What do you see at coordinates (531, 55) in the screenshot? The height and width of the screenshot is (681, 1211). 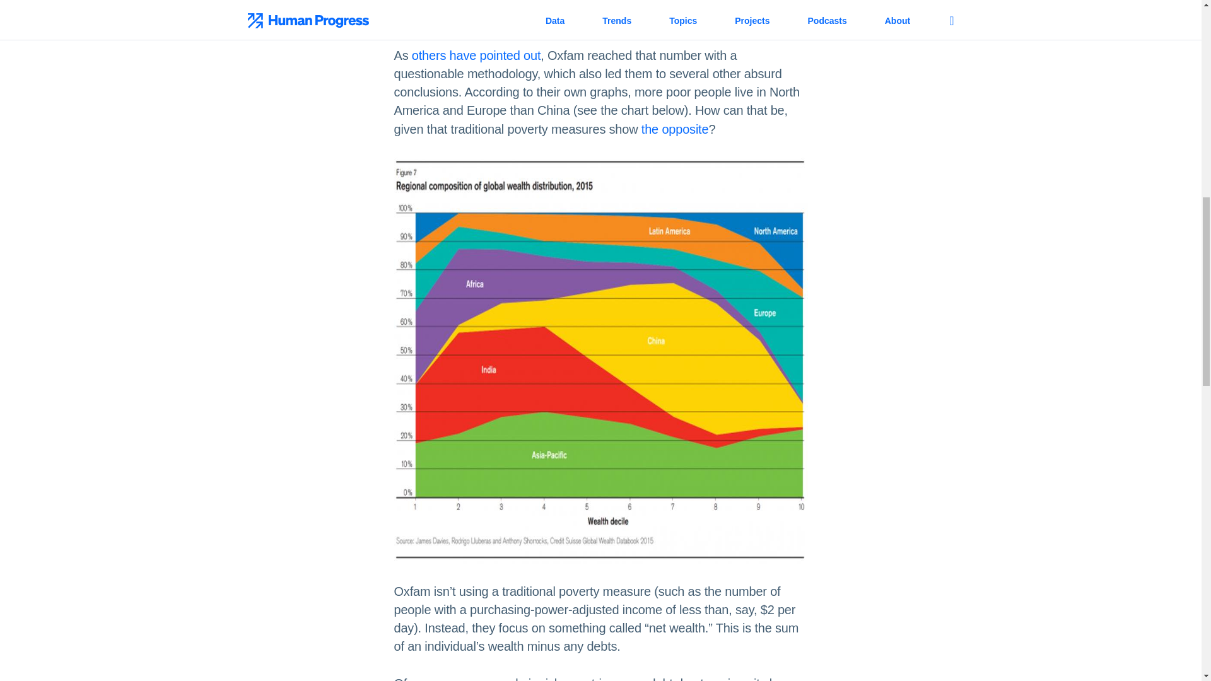 I see `out` at bounding box center [531, 55].